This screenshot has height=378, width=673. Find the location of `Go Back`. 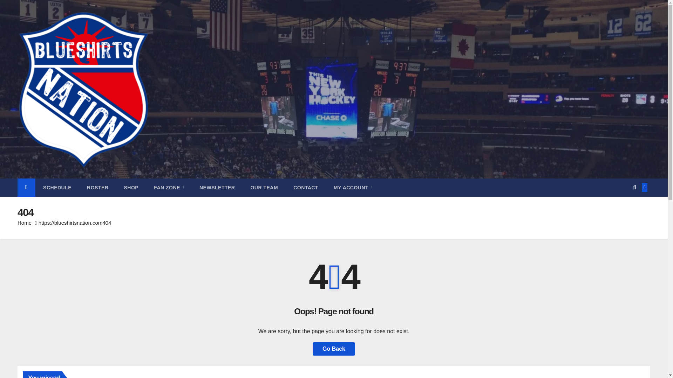

Go Back is located at coordinates (334, 349).